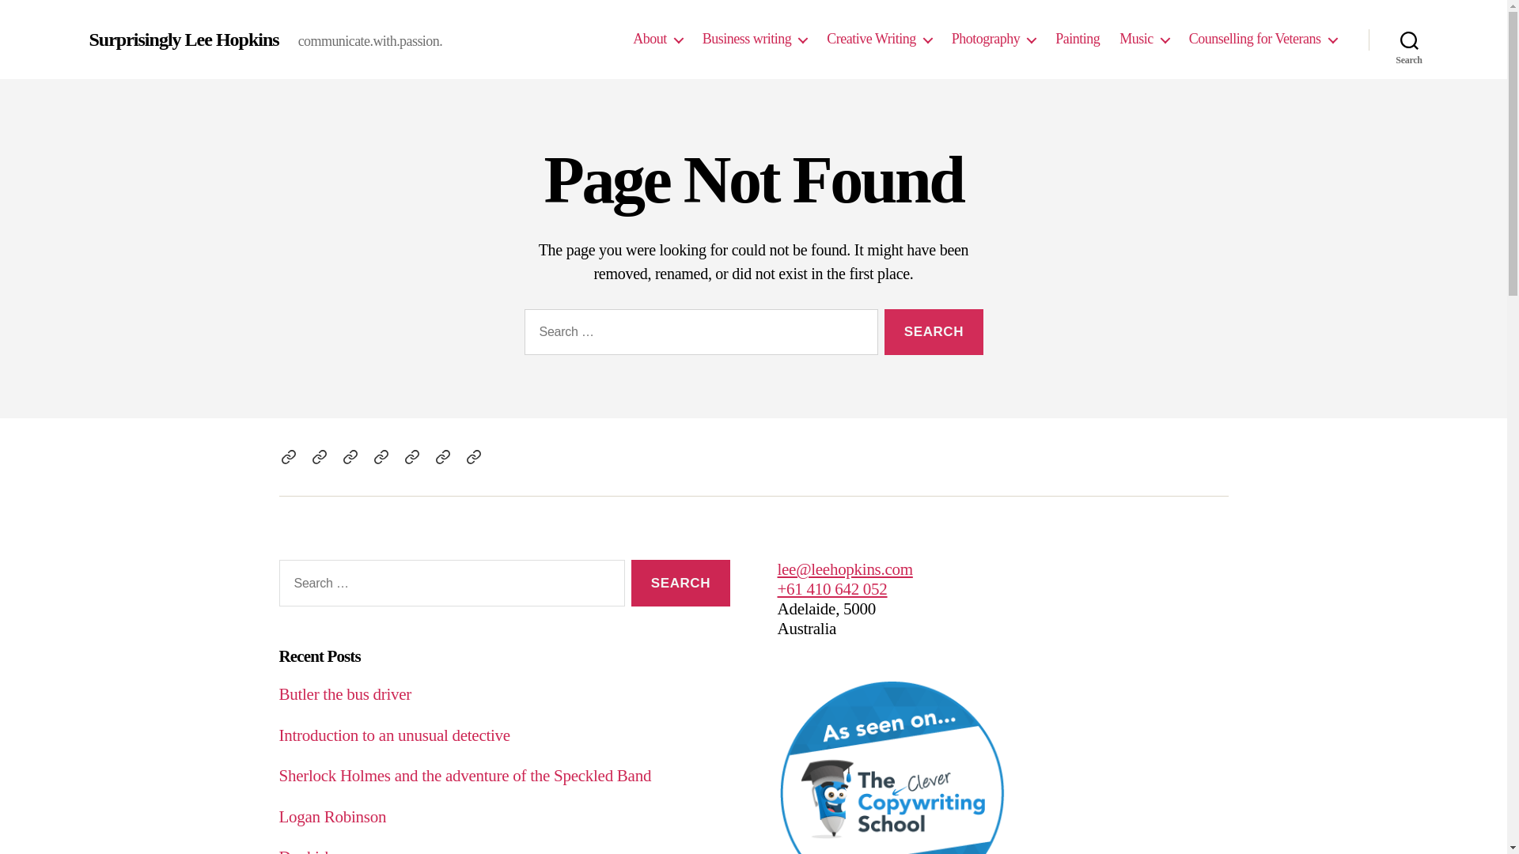 The image size is (1519, 854). What do you see at coordinates (350, 457) in the screenshot?
I see `Creative Writing` at bounding box center [350, 457].